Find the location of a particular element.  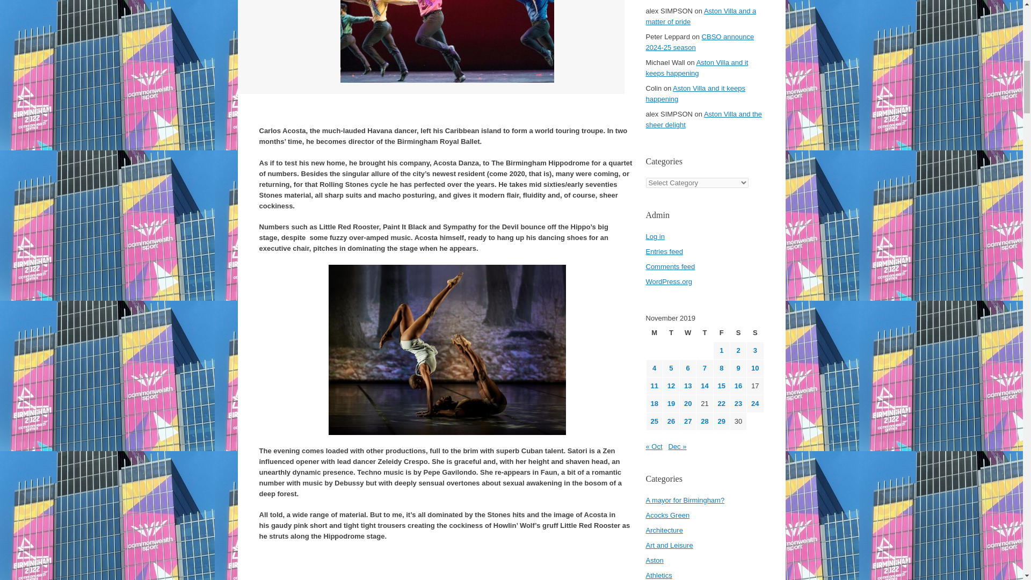

Aston Villa and it keeps happening is located at coordinates (695, 93).